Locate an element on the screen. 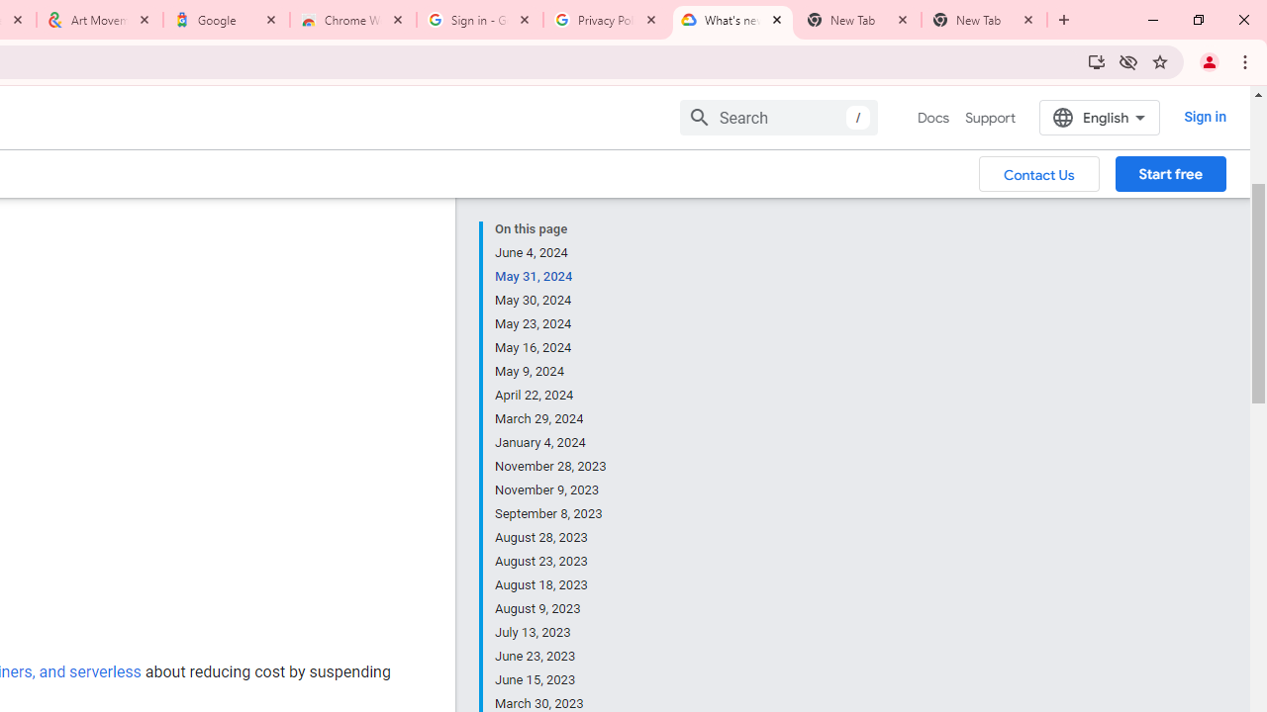 The width and height of the screenshot is (1267, 712). Install Google Cloud is located at coordinates (1097, 61).